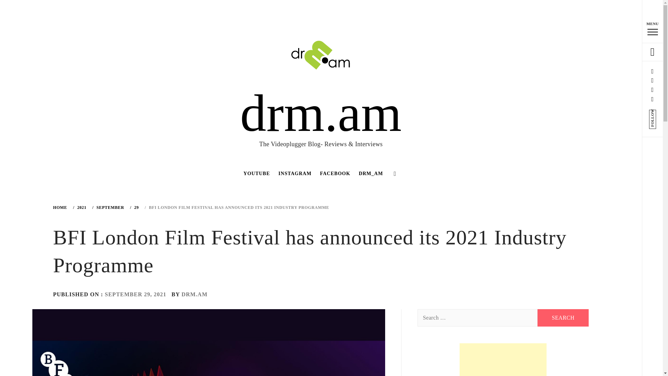 The image size is (668, 376). I want to click on INSTAGRAM, so click(294, 173).